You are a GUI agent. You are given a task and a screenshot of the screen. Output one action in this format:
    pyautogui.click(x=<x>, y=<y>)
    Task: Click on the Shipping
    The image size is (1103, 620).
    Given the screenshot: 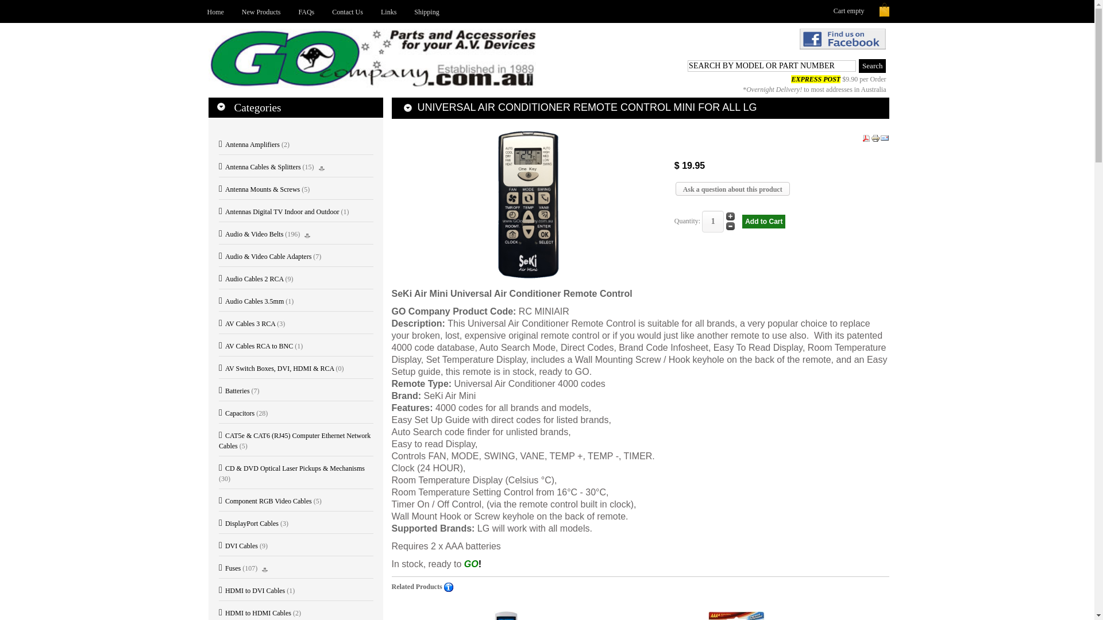 What is the action you would take?
    pyautogui.click(x=426, y=11)
    